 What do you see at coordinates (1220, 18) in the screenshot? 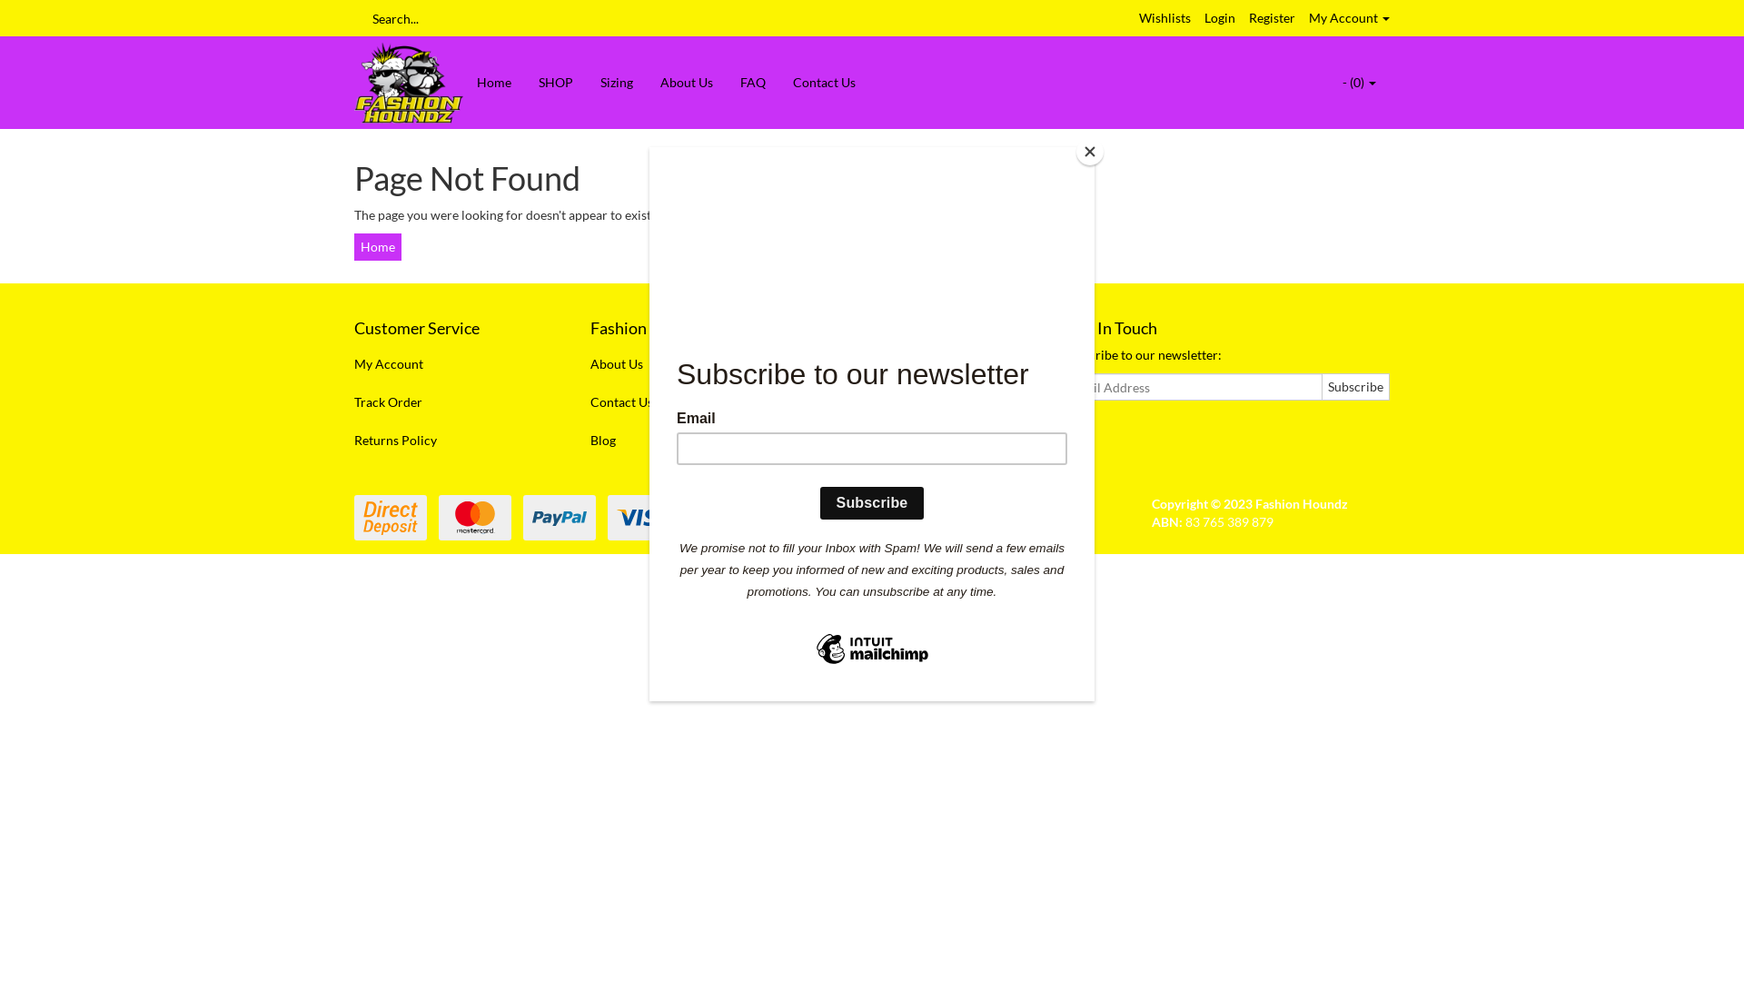
I see `Login` at bounding box center [1220, 18].